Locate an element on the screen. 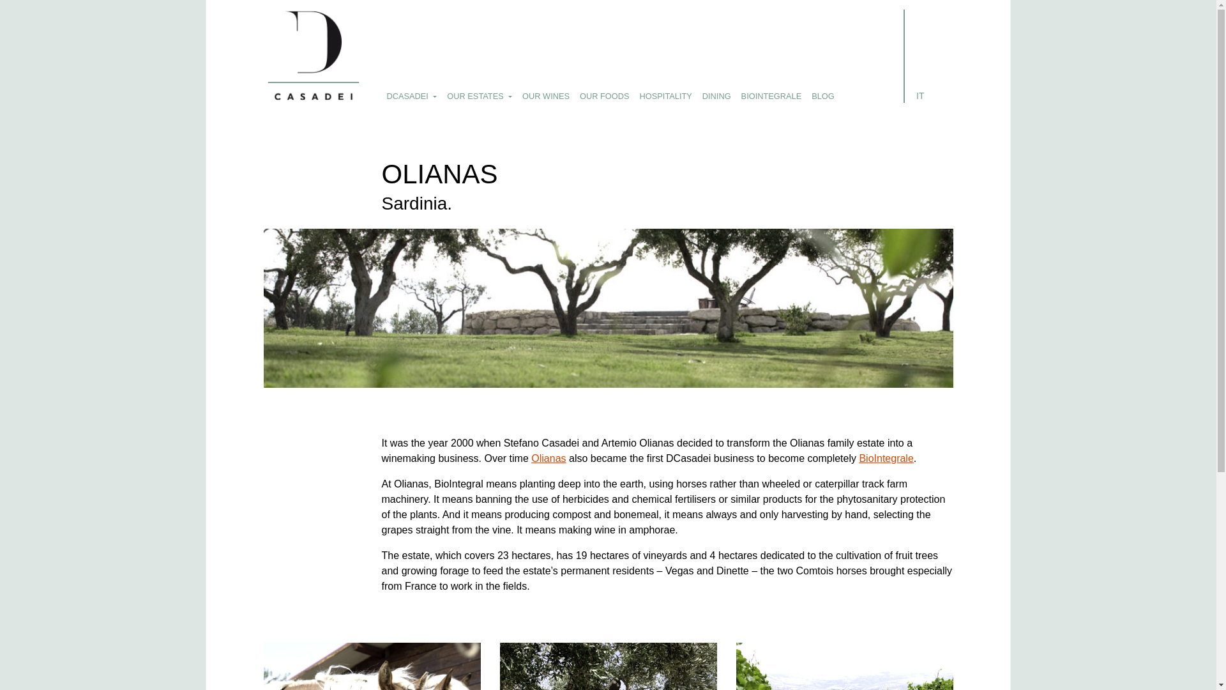 The image size is (1226, 690). BioIntegrale is located at coordinates (771, 96).